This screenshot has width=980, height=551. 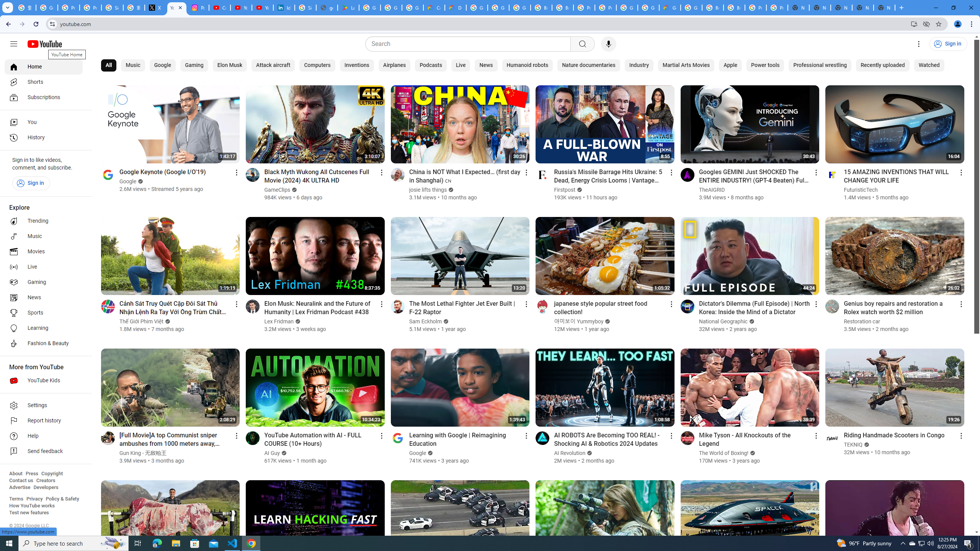 I want to click on Press, so click(x=31, y=474).